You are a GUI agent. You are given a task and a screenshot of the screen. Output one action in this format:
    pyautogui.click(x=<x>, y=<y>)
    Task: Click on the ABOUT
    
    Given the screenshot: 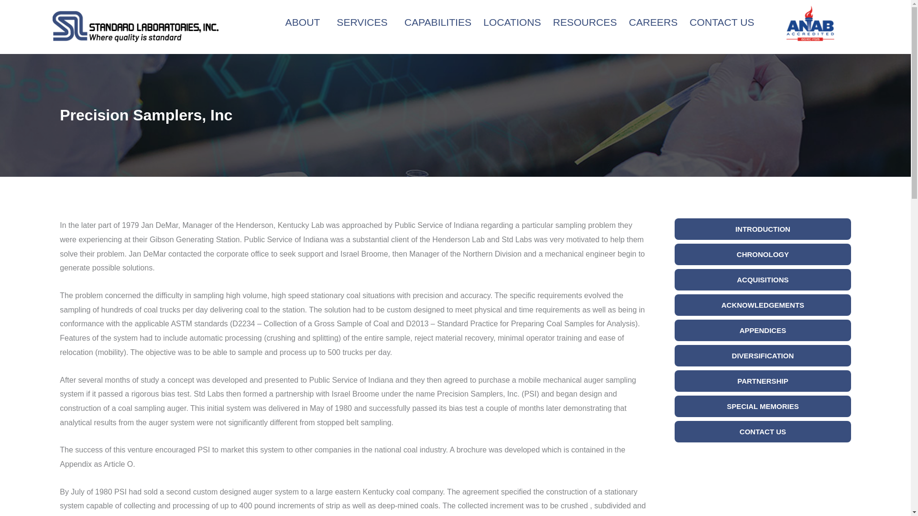 What is the action you would take?
    pyautogui.click(x=305, y=22)
    